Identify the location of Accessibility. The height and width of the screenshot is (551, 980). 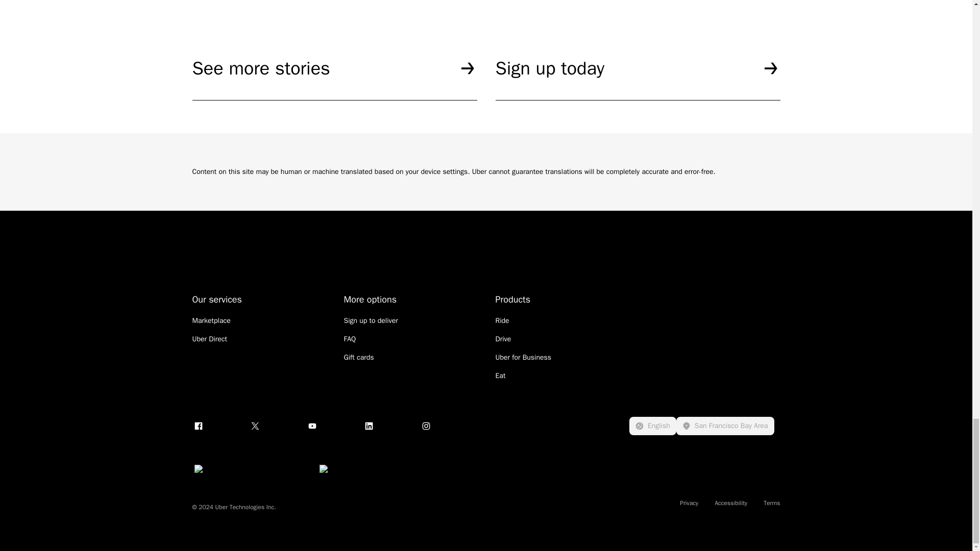
(730, 503).